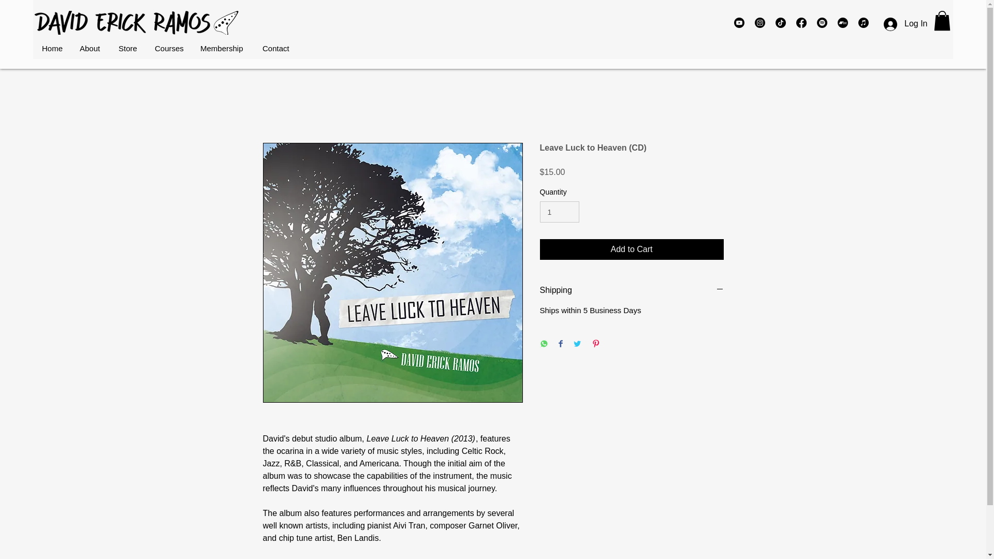  What do you see at coordinates (128, 49) in the screenshot?
I see `Store` at bounding box center [128, 49].